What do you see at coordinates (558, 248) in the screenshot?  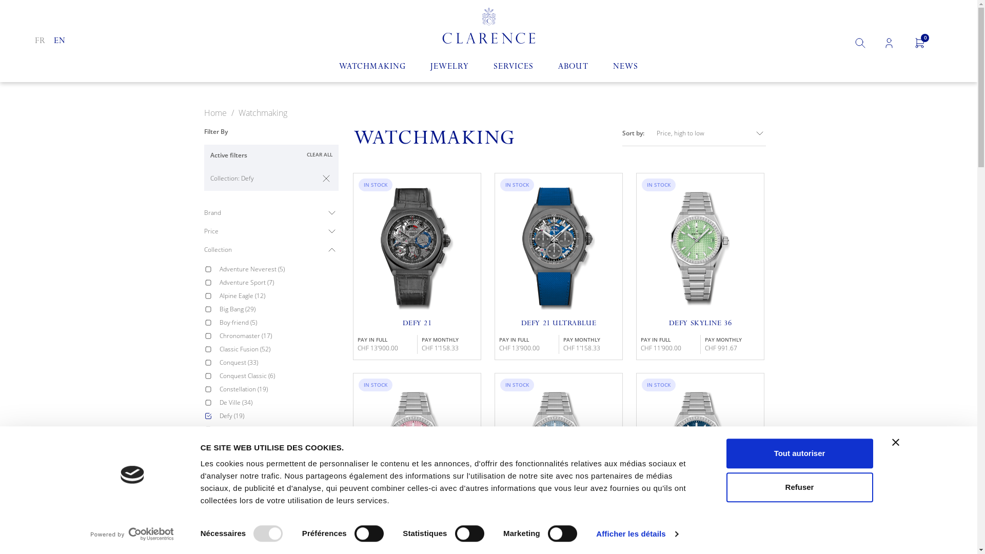 I see `IN STOCK` at bounding box center [558, 248].